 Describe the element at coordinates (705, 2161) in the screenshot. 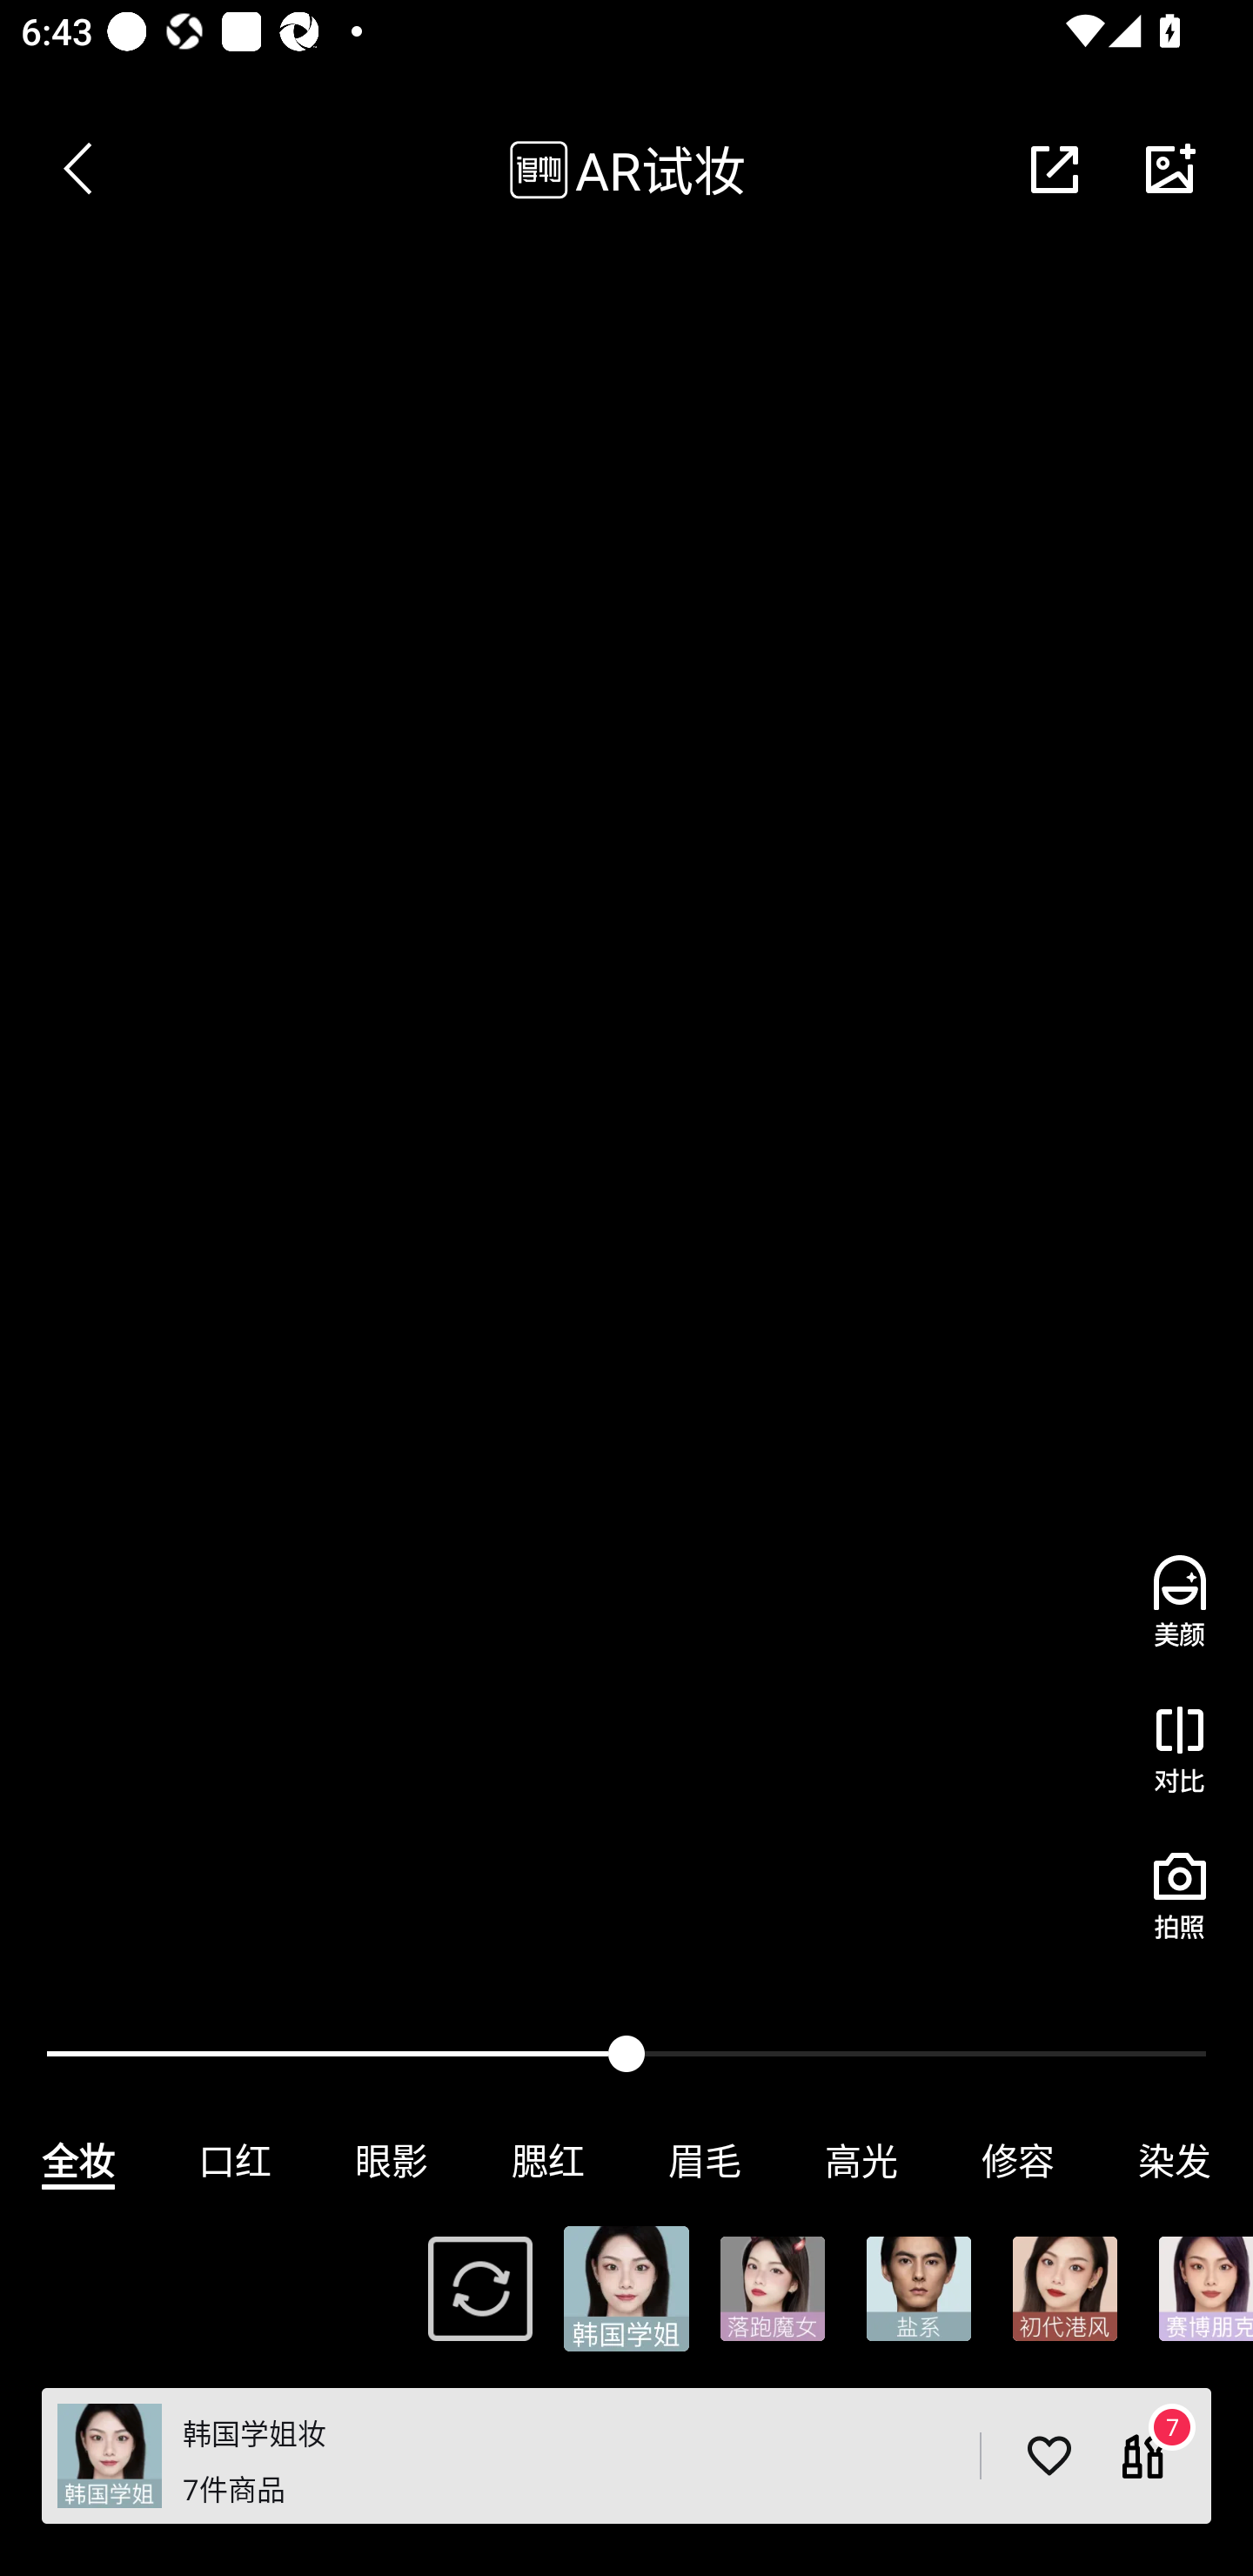

I see `眉毛` at that location.